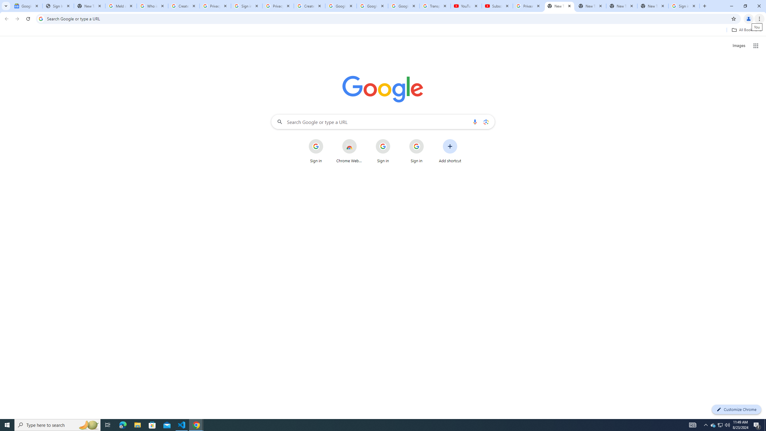  What do you see at coordinates (428, 139) in the screenshot?
I see `More actions for Sign in shortcut` at bounding box center [428, 139].